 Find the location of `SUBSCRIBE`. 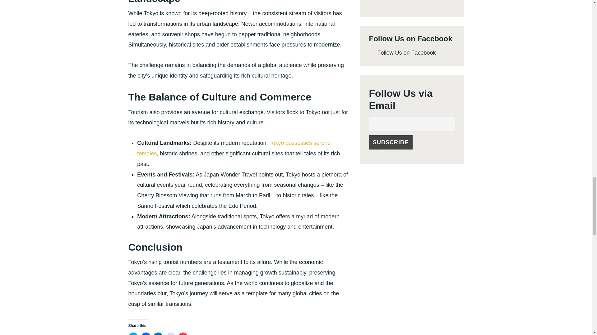

SUBSCRIBE is located at coordinates (391, 142).